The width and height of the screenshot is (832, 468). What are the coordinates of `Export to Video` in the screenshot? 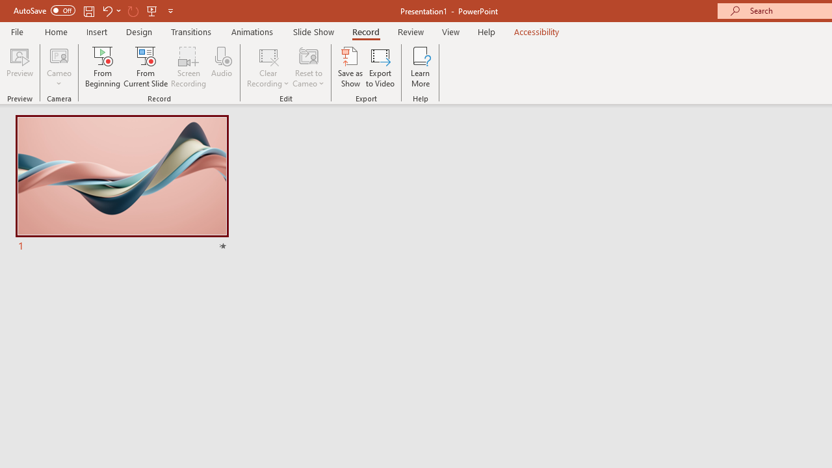 It's located at (380, 66).